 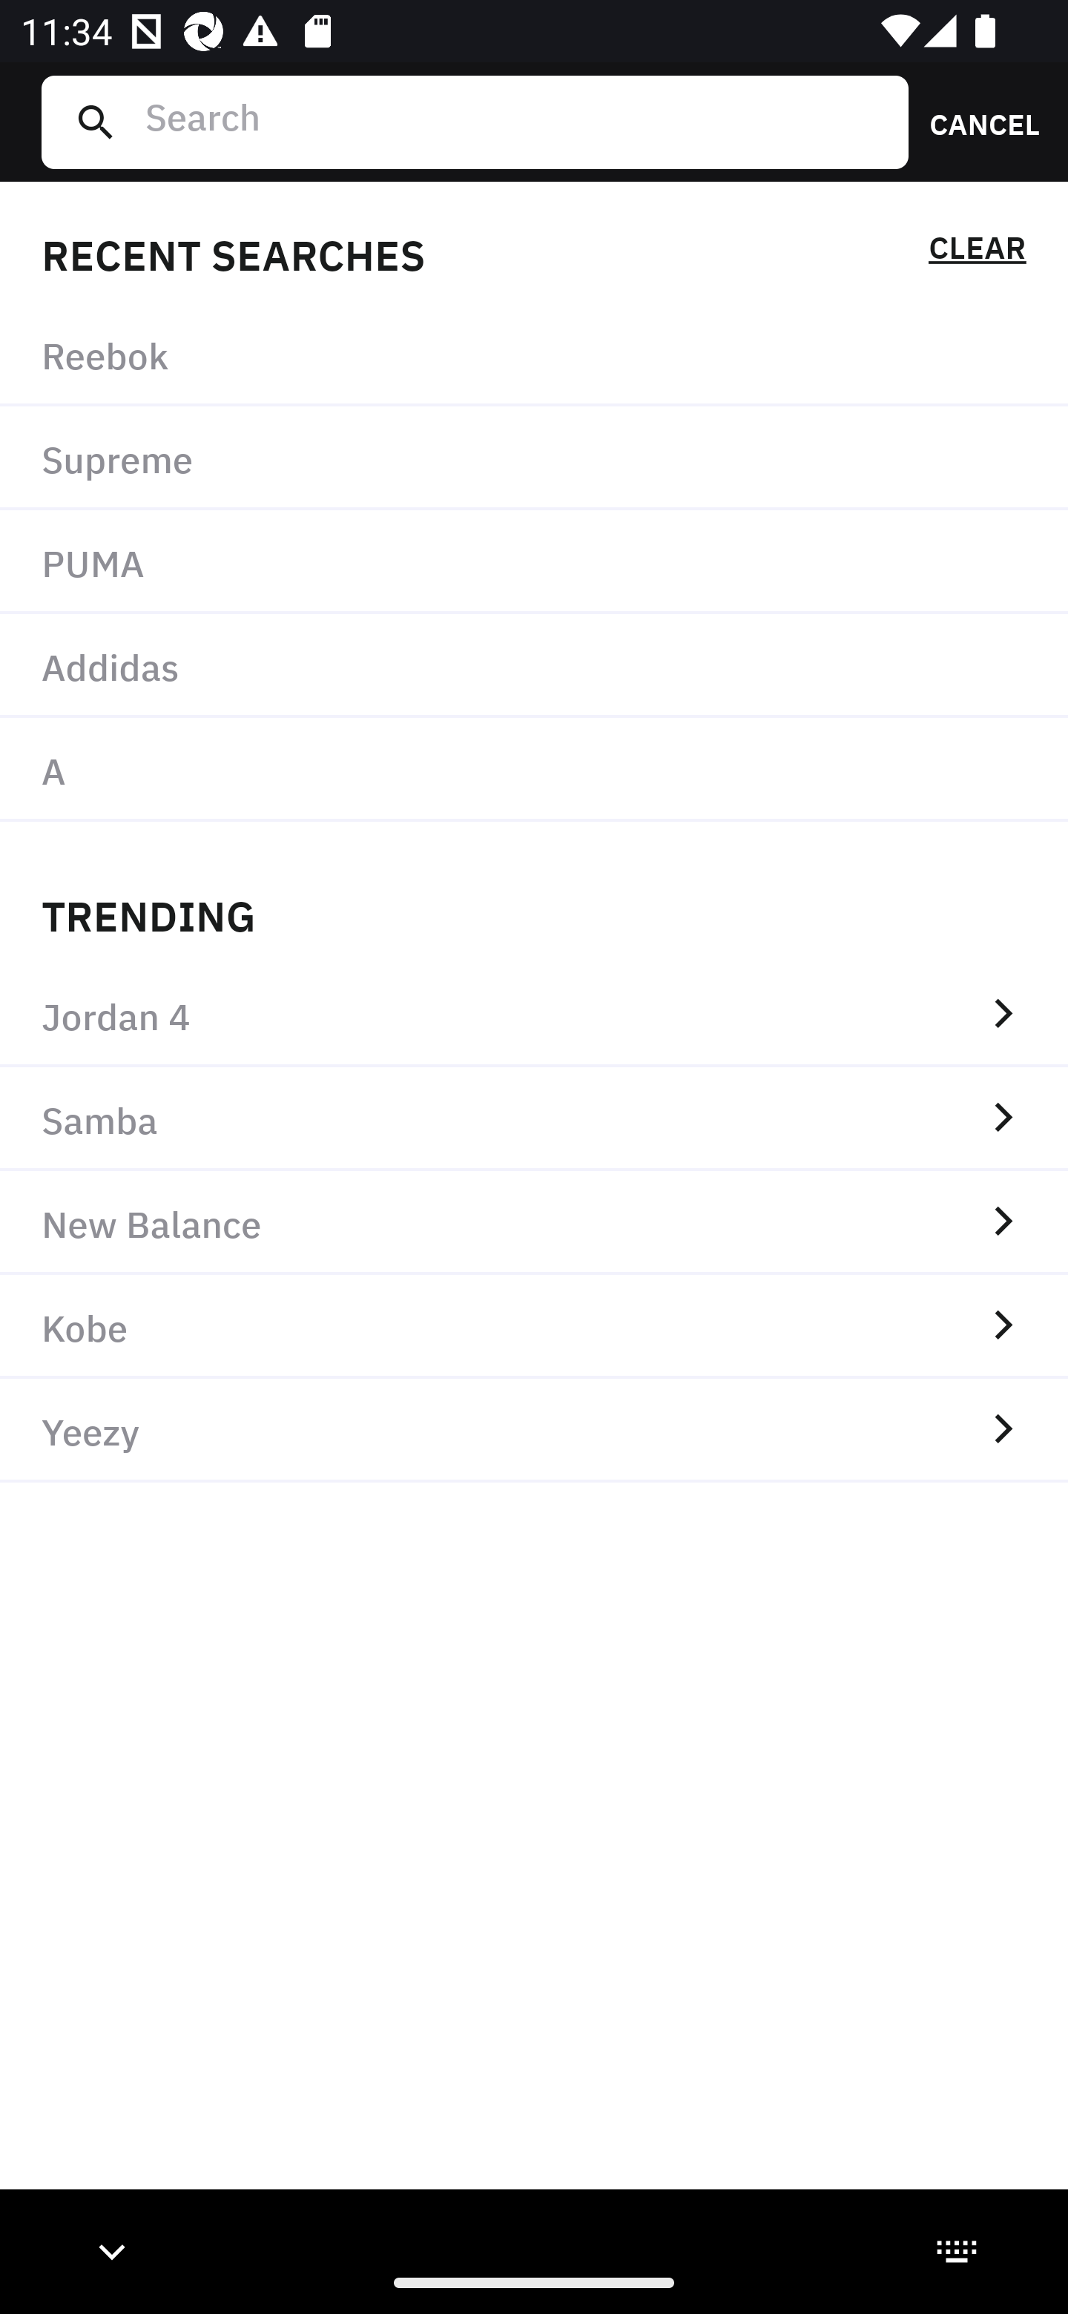 What do you see at coordinates (977, 252) in the screenshot?
I see `CLEAR` at bounding box center [977, 252].